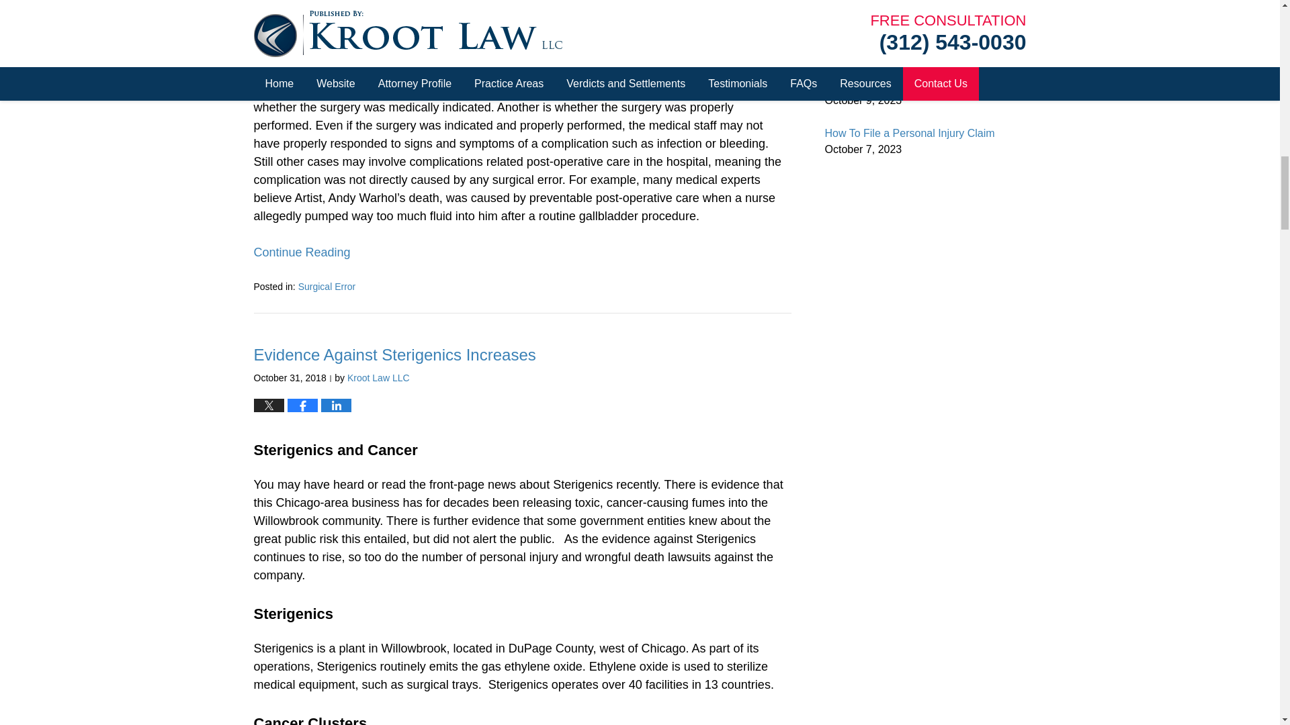 This screenshot has height=725, width=1290. What do you see at coordinates (327, 287) in the screenshot?
I see `View all posts in Surgical Error` at bounding box center [327, 287].